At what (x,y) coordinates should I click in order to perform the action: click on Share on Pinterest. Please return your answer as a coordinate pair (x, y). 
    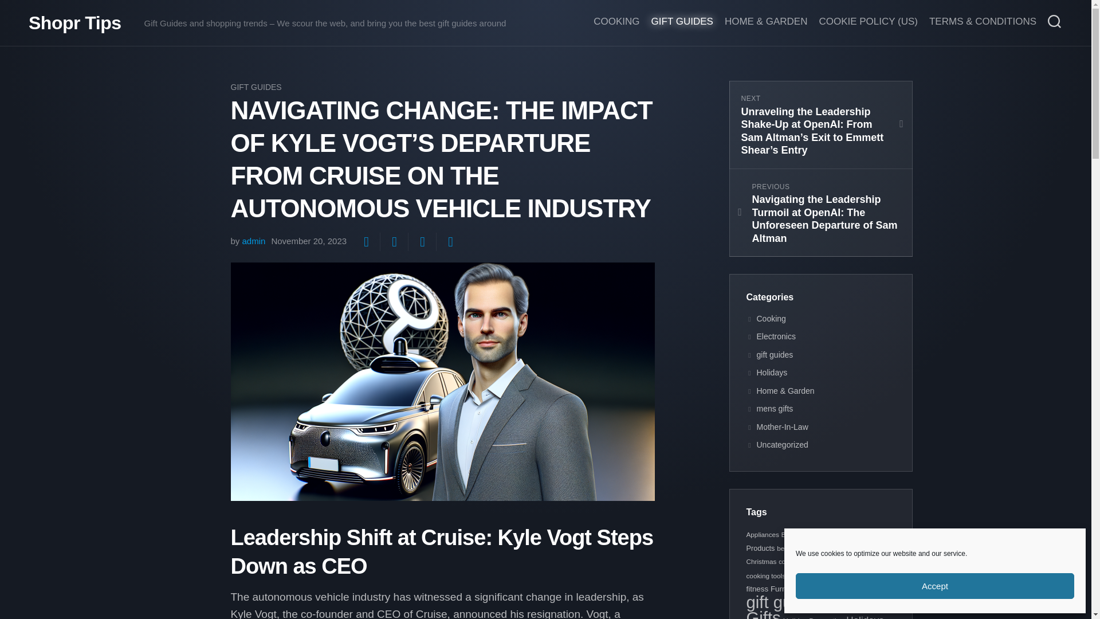
    Looking at the image, I should click on (422, 242).